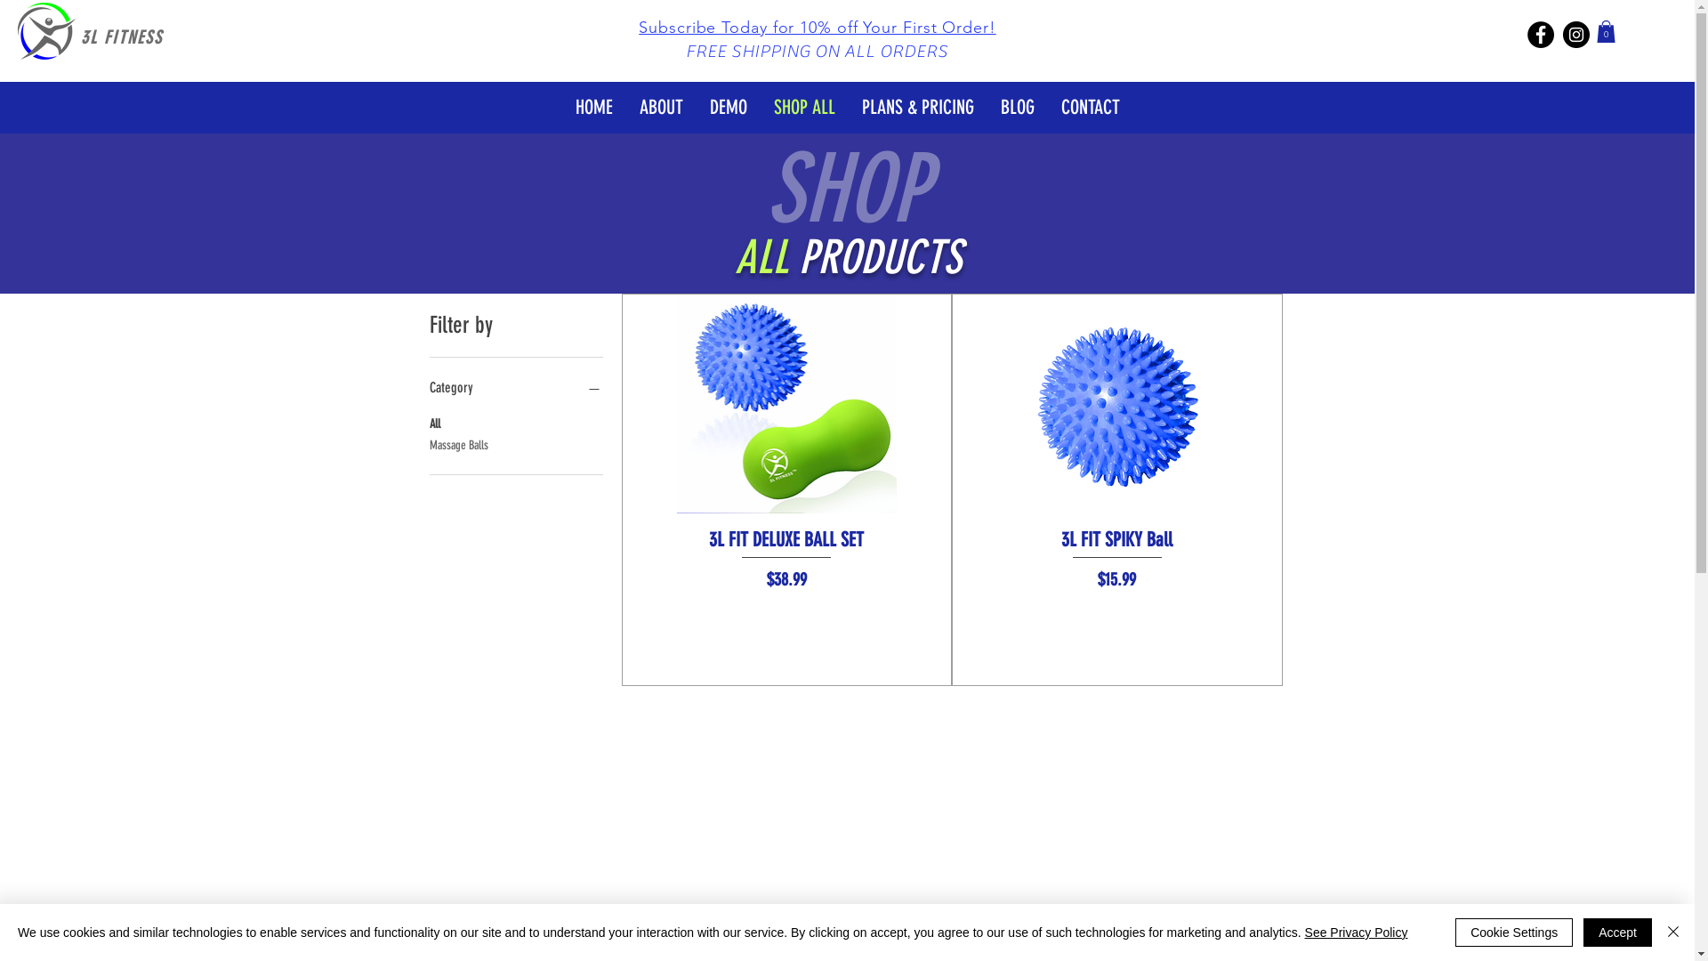  I want to click on CONTACT, so click(1091, 108).